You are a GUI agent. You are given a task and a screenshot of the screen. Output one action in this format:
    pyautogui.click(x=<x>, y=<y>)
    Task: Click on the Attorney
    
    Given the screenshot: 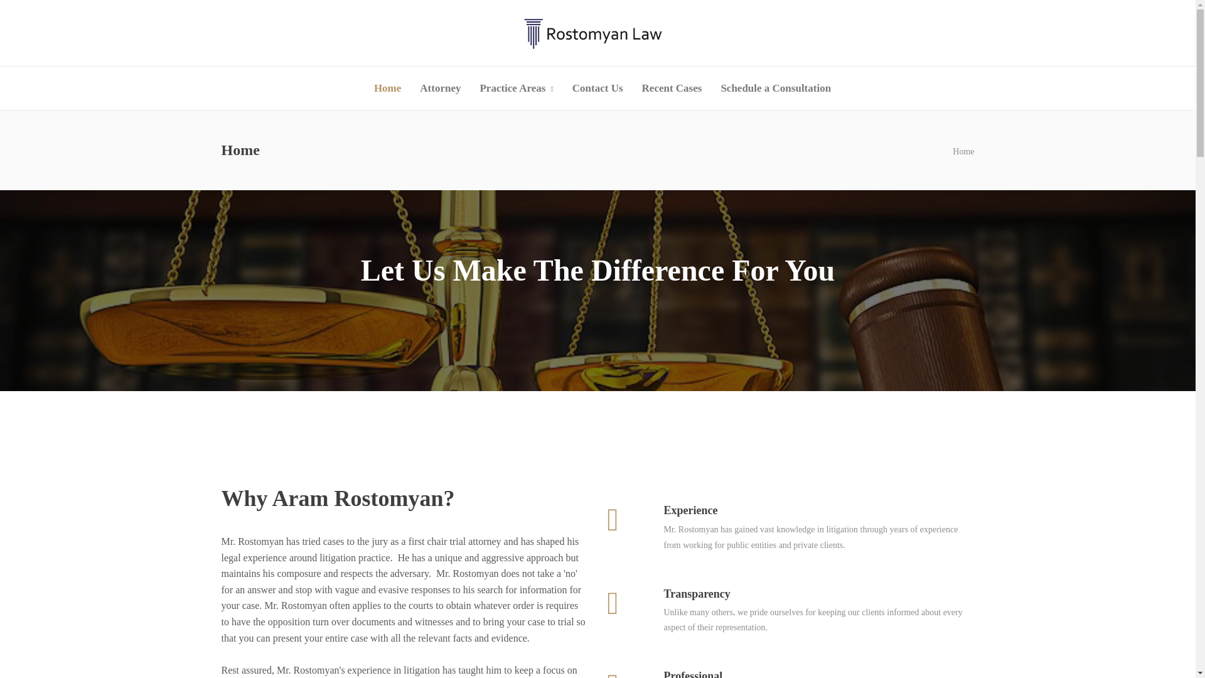 What is the action you would take?
    pyautogui.click(x=439, y=88)
    